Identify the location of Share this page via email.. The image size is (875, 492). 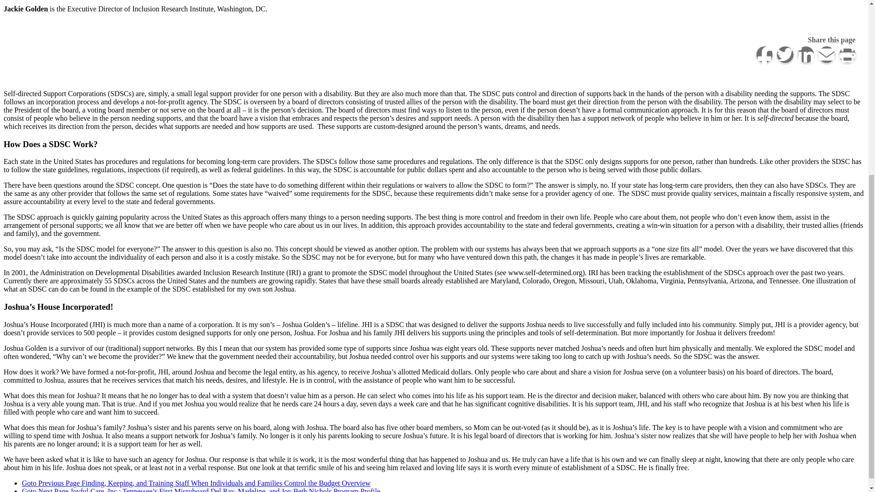
(826, 55).